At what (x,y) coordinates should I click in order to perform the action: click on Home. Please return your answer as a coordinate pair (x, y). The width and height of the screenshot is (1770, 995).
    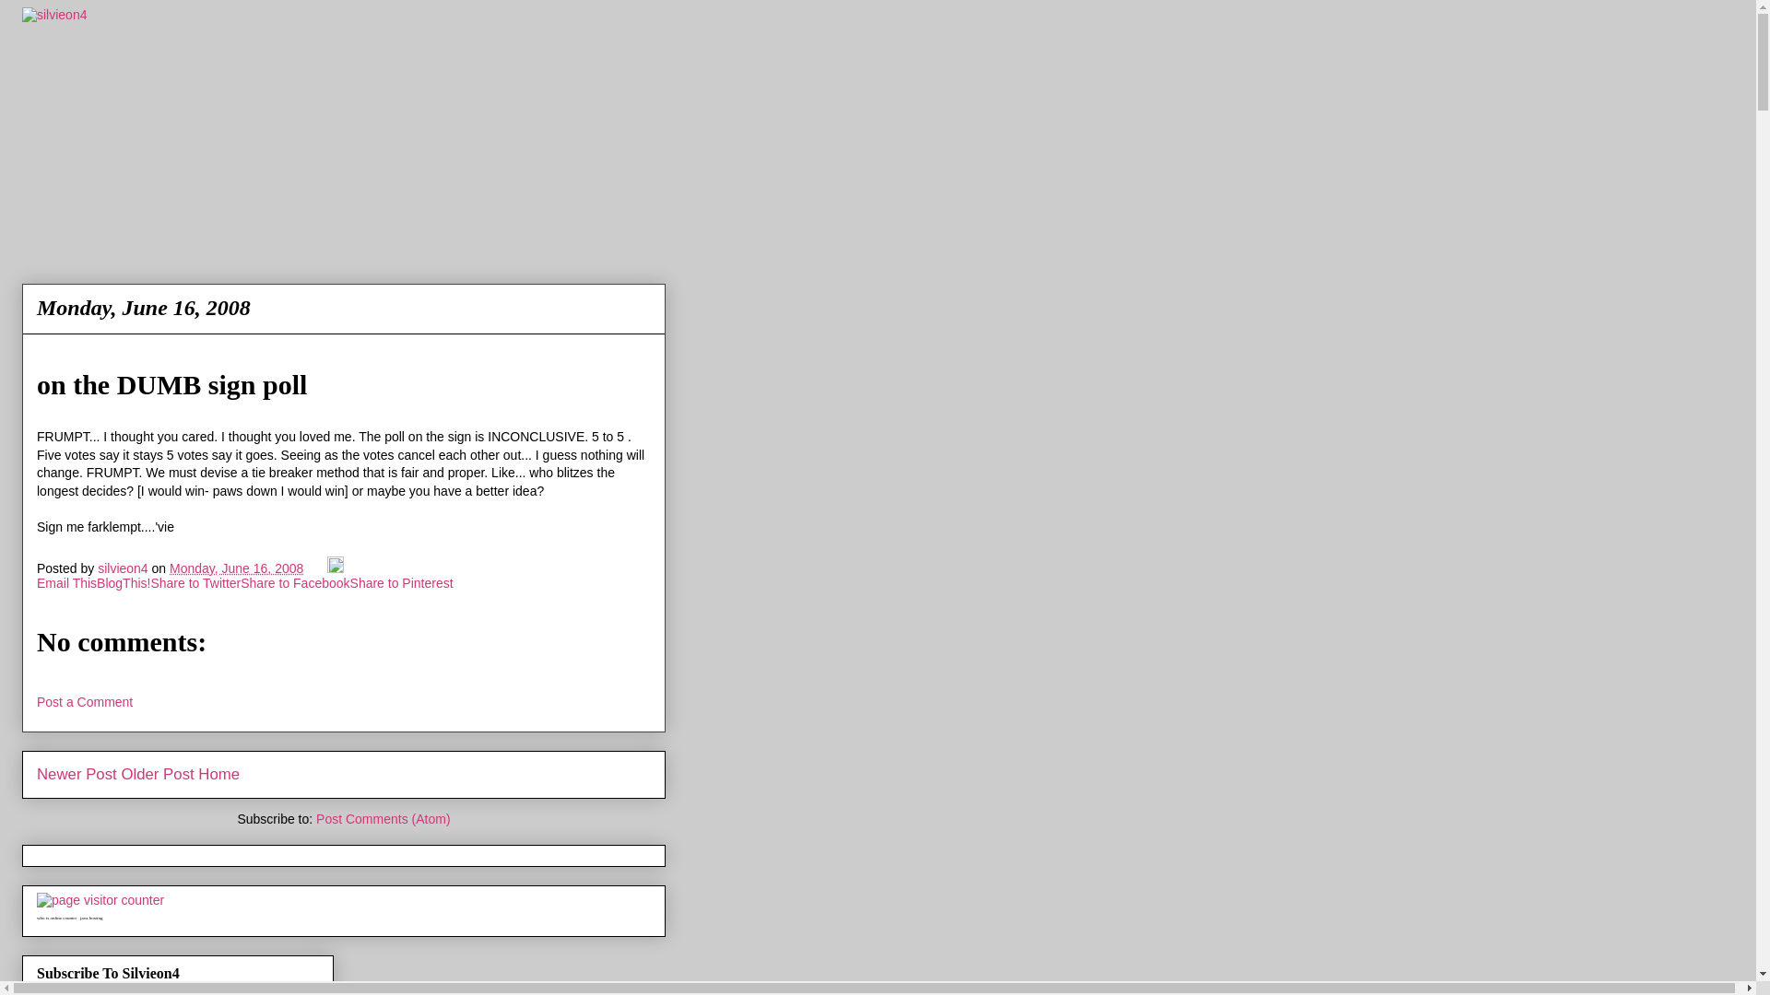
    Looking at the image, I should click on (218, 774).